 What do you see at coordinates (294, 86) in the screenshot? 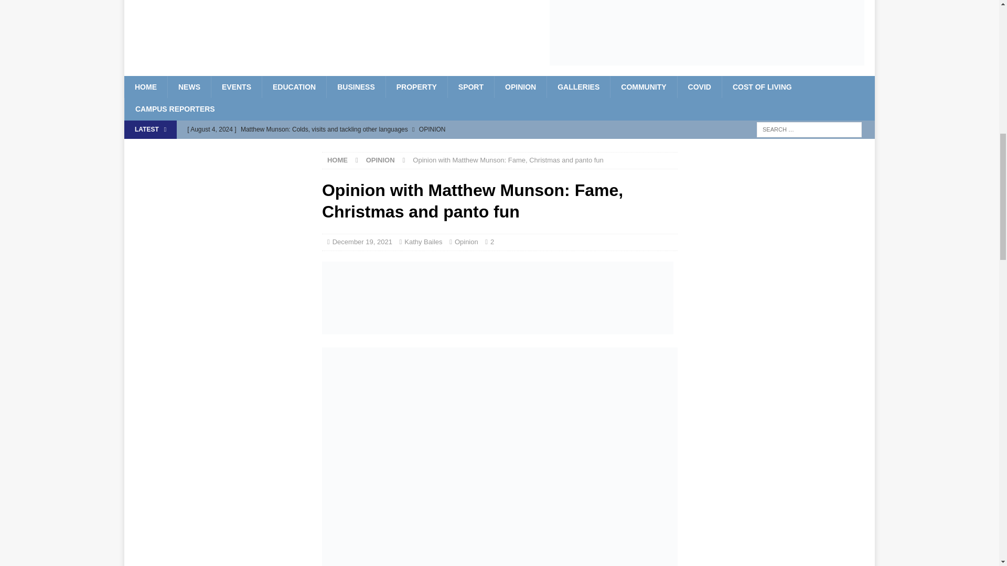
I see `EDUCATION` at bounding box center [294, 86].